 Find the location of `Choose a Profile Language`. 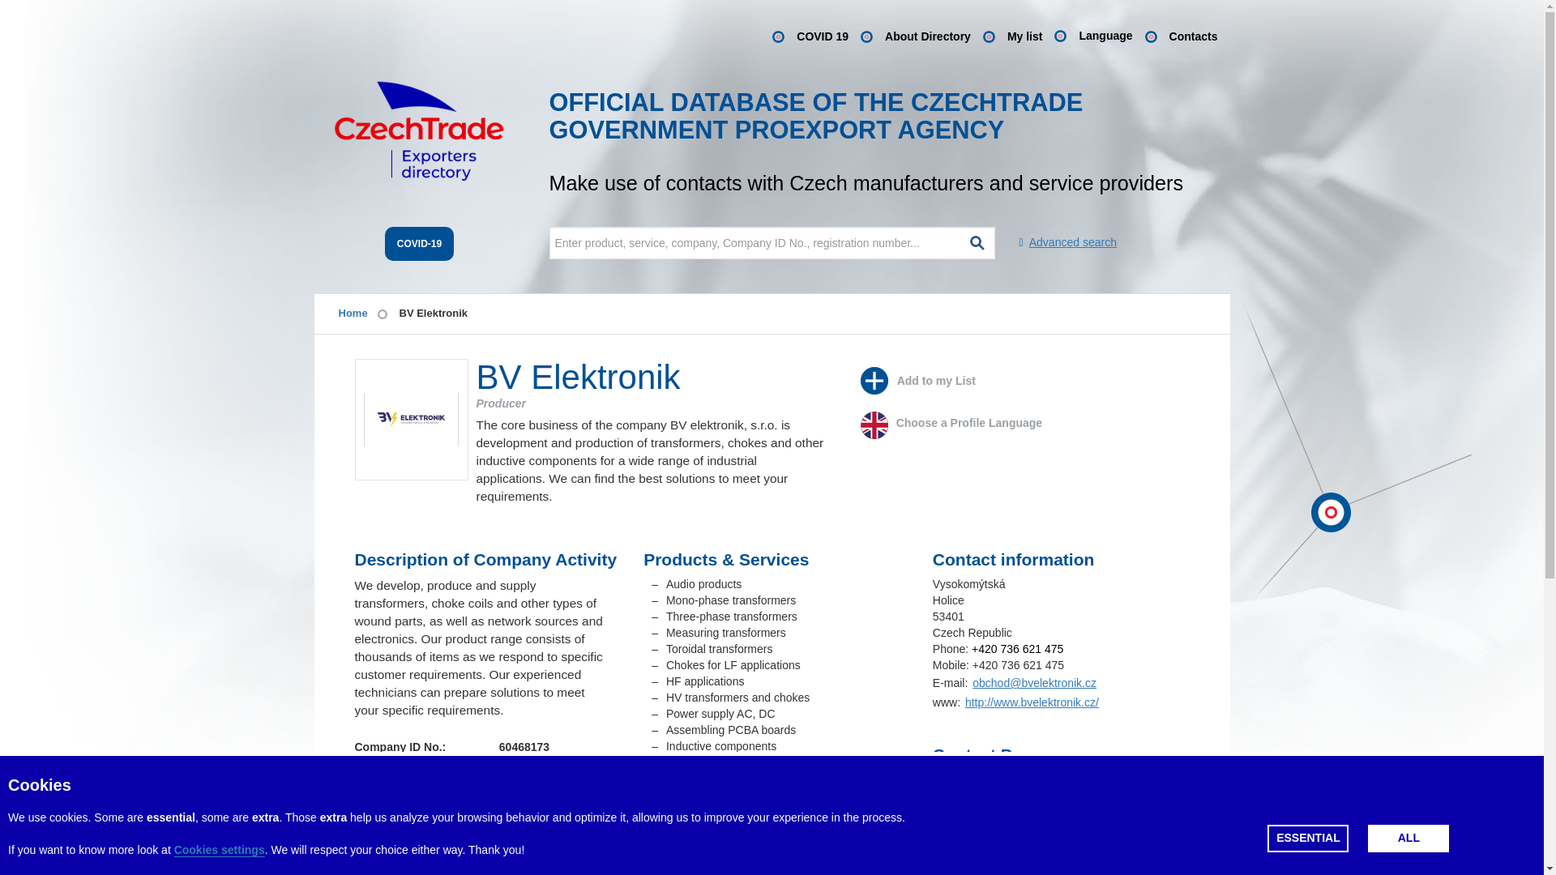

Choose a Profile Language is located at coordinates (956, 425).